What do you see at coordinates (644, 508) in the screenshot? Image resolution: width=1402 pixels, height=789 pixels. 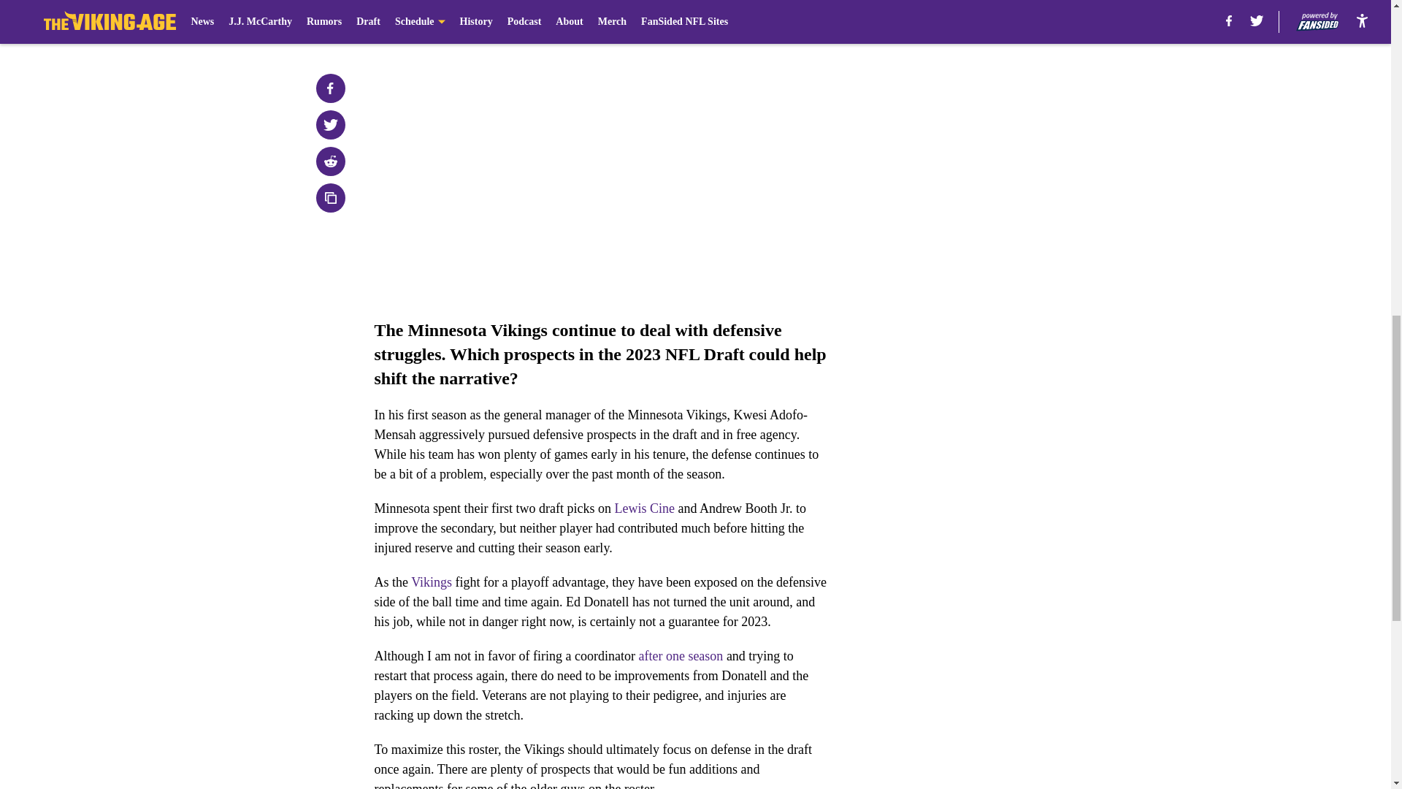 I see `Lewis Cine` at bounding box center [644, 508].